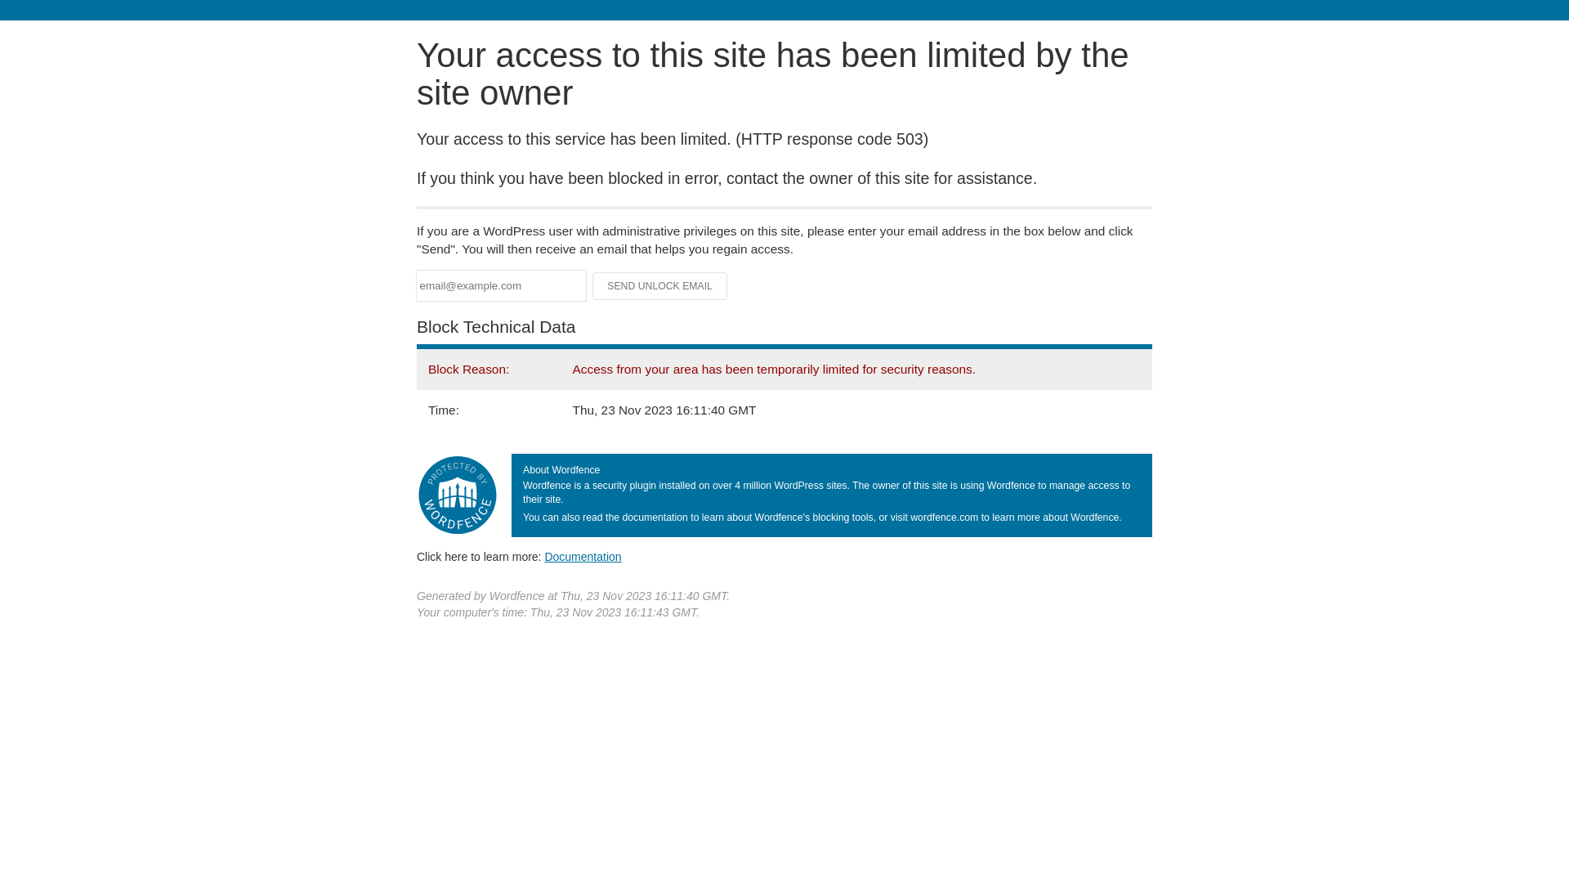 This screenshot has height=883, width=1569. I want to click on Documentation, so click(583, 557).